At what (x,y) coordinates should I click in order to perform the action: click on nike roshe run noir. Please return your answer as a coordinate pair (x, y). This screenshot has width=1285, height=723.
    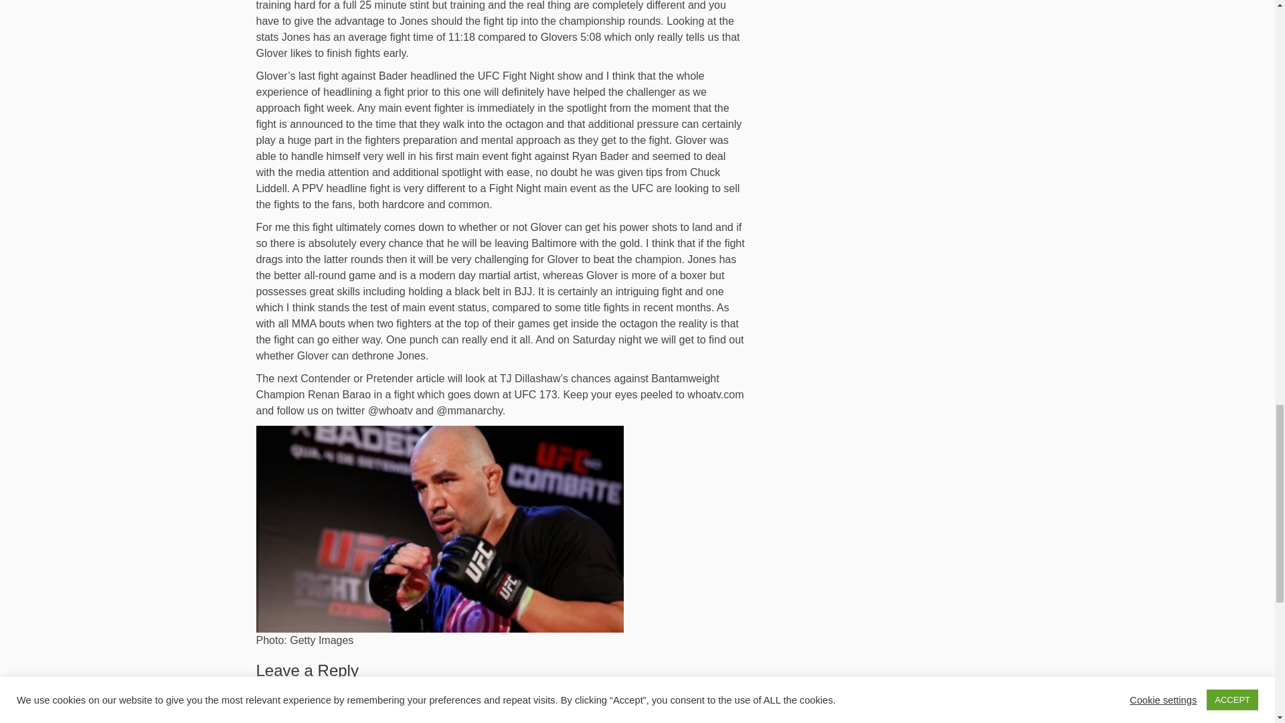
    Looking at the image, I should click on (300, 672).